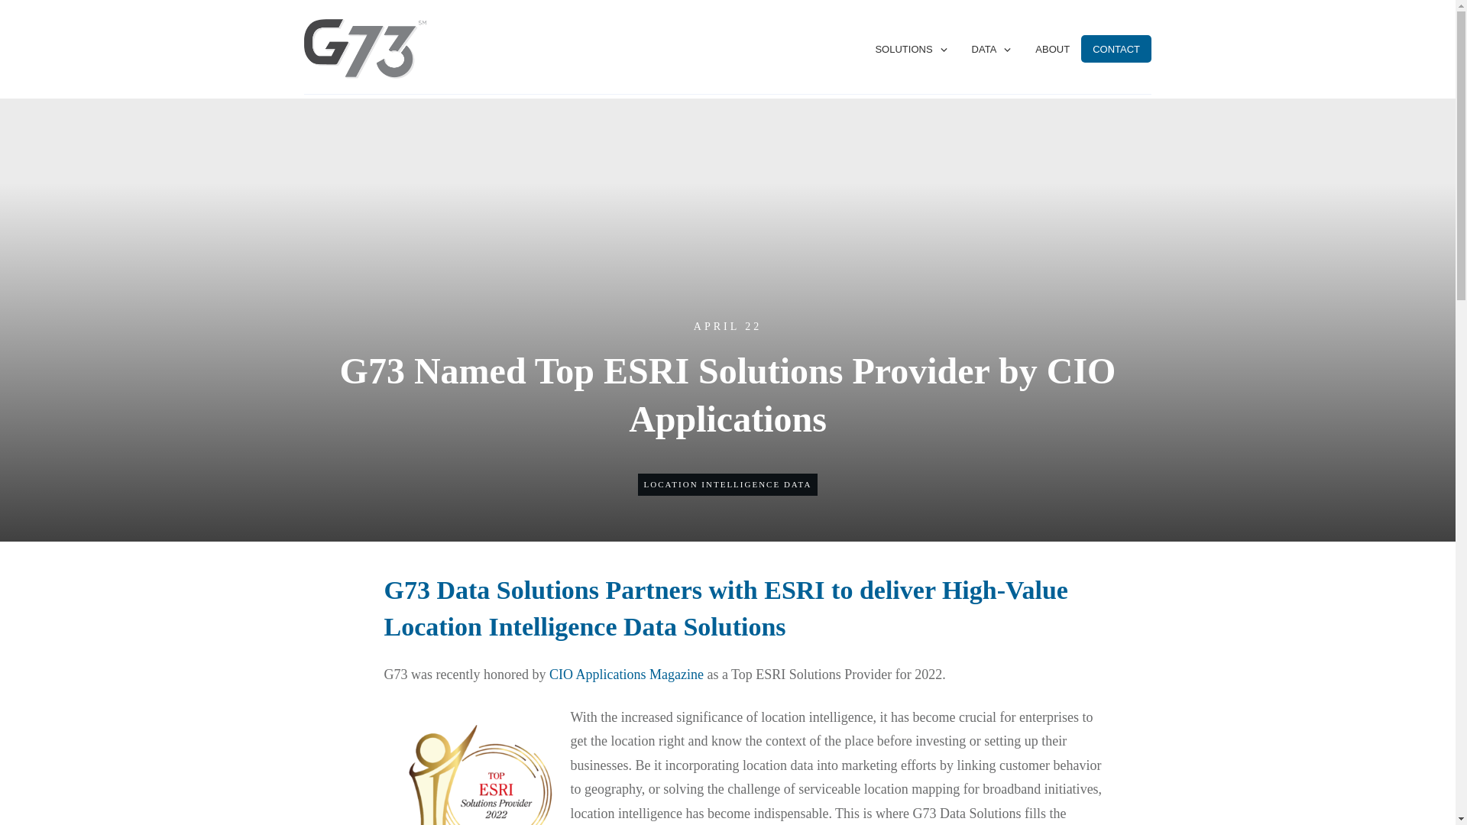 This screenshot has height=825, width=1467. Describe the element at coordinates (727, 484) in the screenshot. I see `LOCATION INTELLIGENCE DATA` at that location.